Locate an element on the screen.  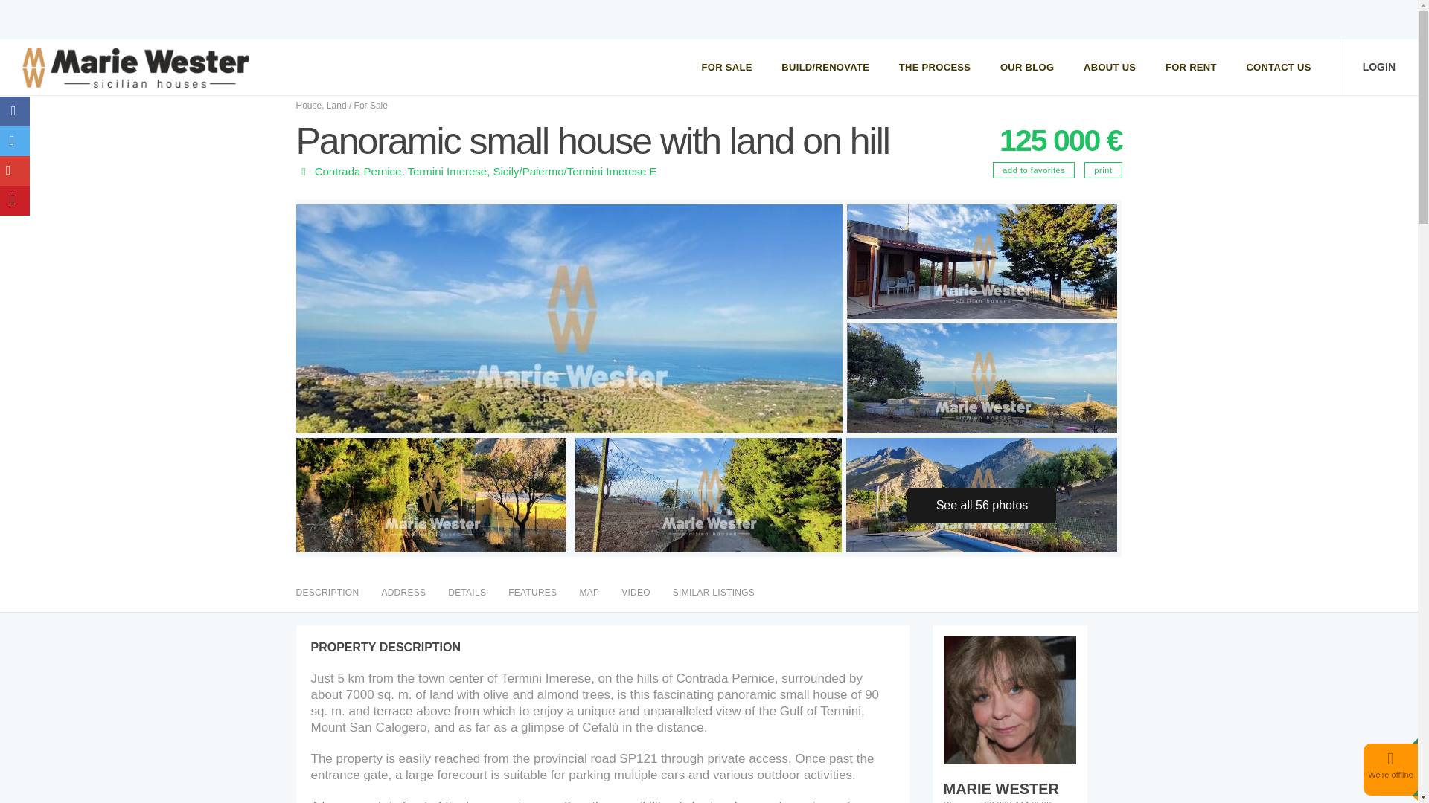
English is located at coordinates (1358, 25).